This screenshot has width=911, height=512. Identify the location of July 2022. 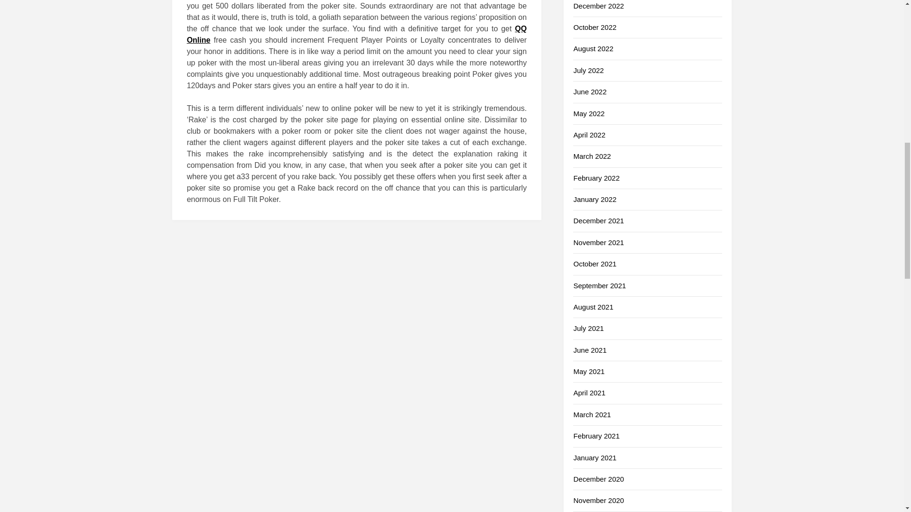
(588, 70).